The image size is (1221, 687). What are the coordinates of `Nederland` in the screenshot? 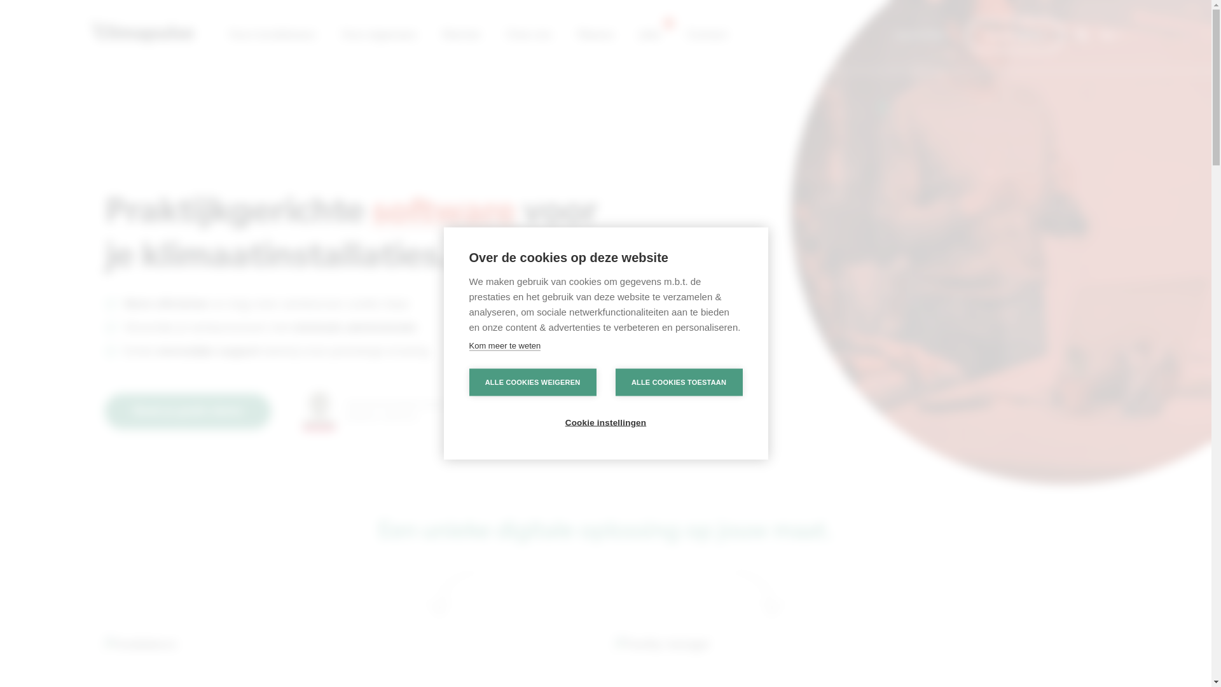 It's located at (677, 406).